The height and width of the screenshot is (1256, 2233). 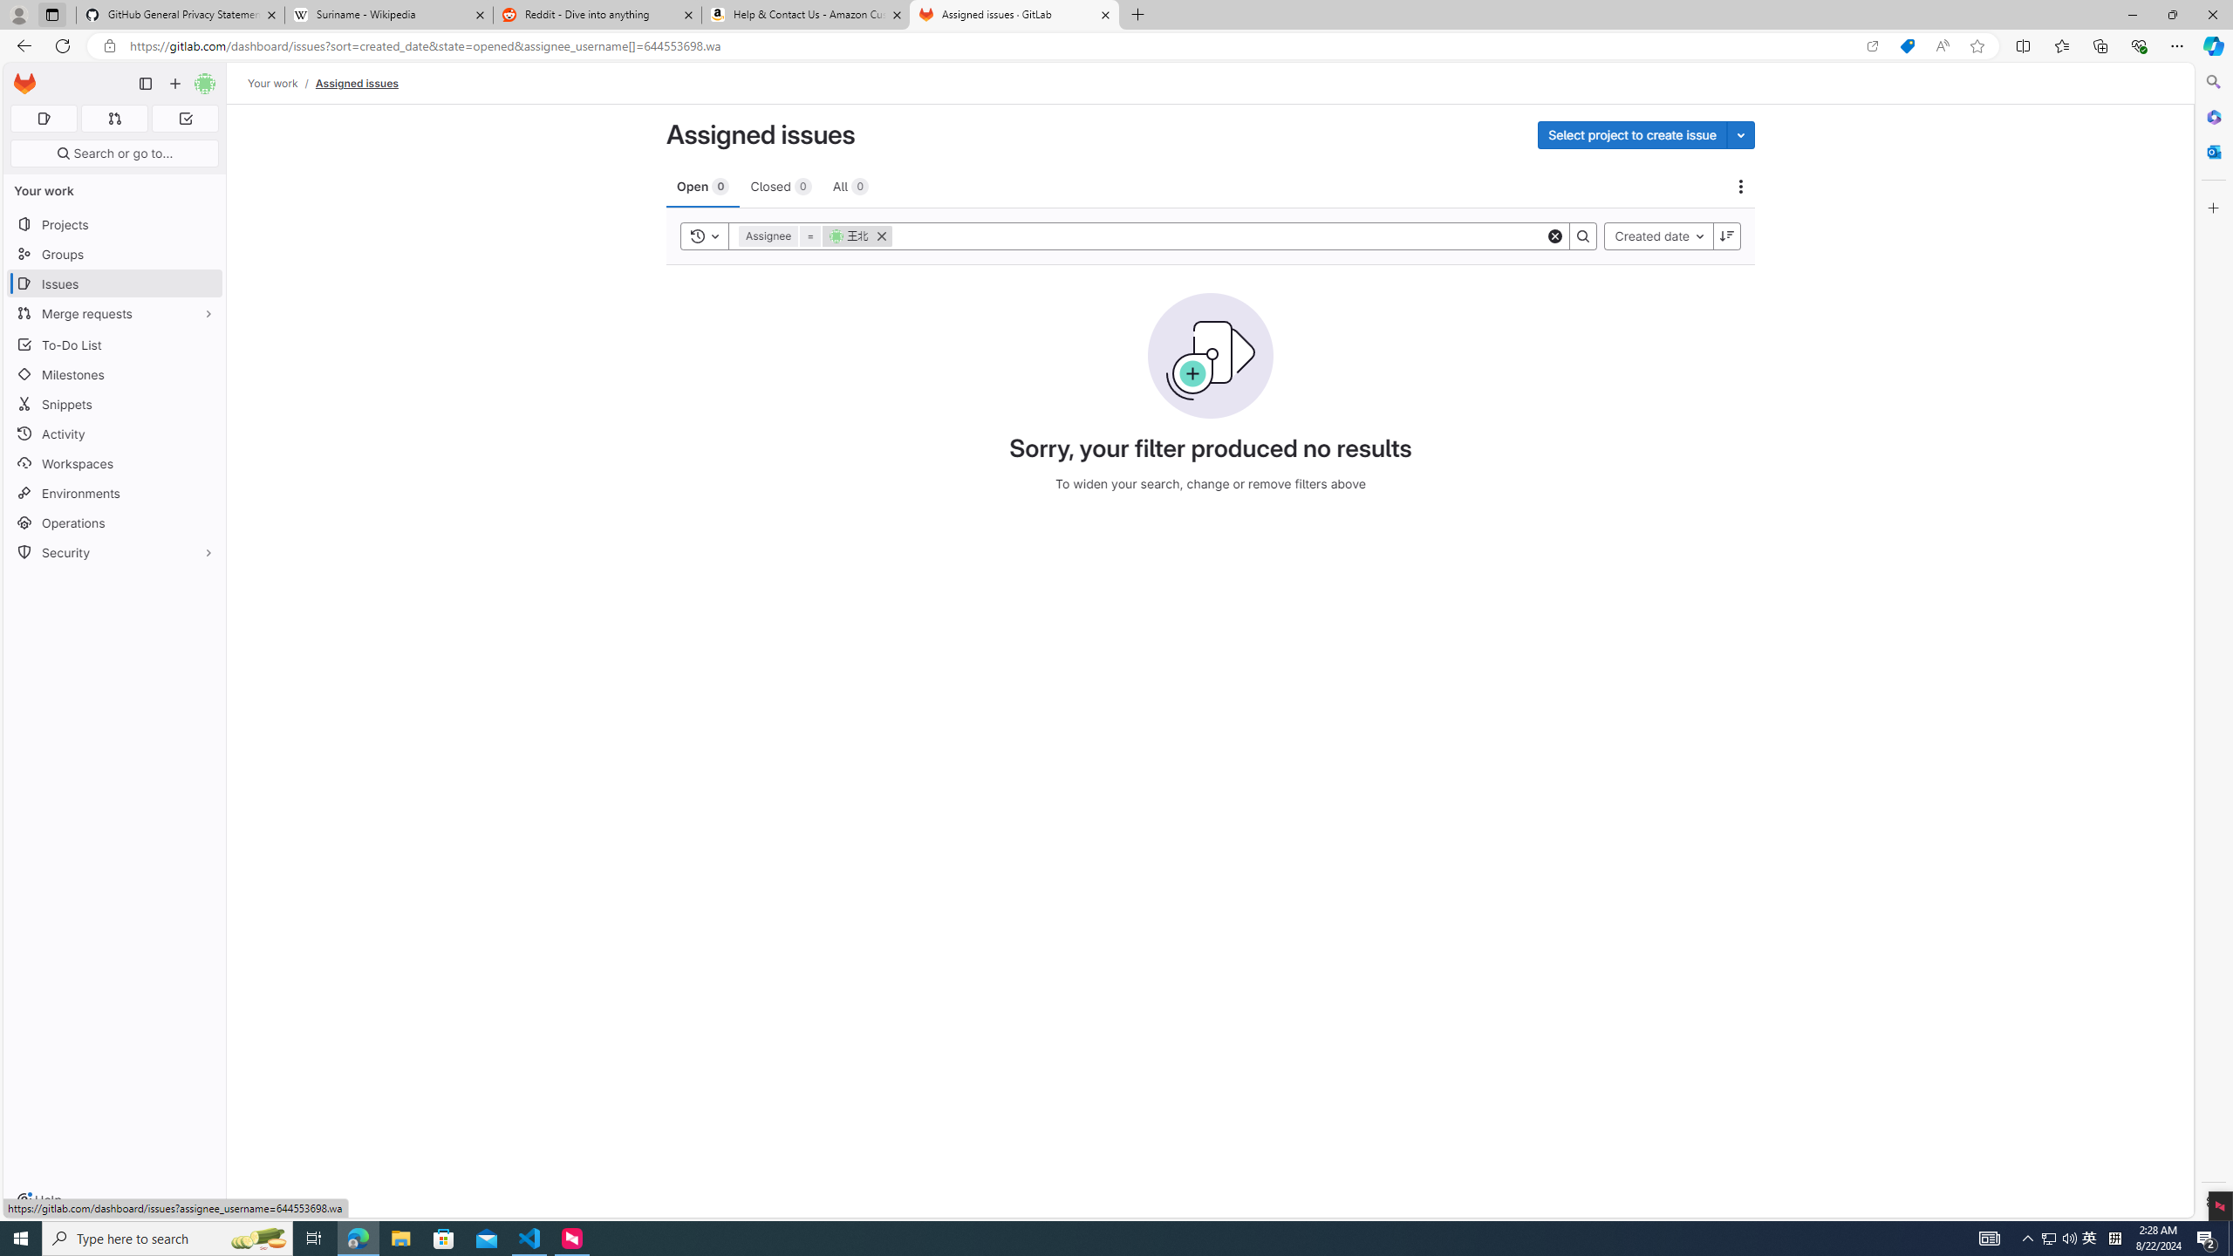 I want to click on GitHub General Privacy Statement - GitHub Docs, so click(x=181, y=15).